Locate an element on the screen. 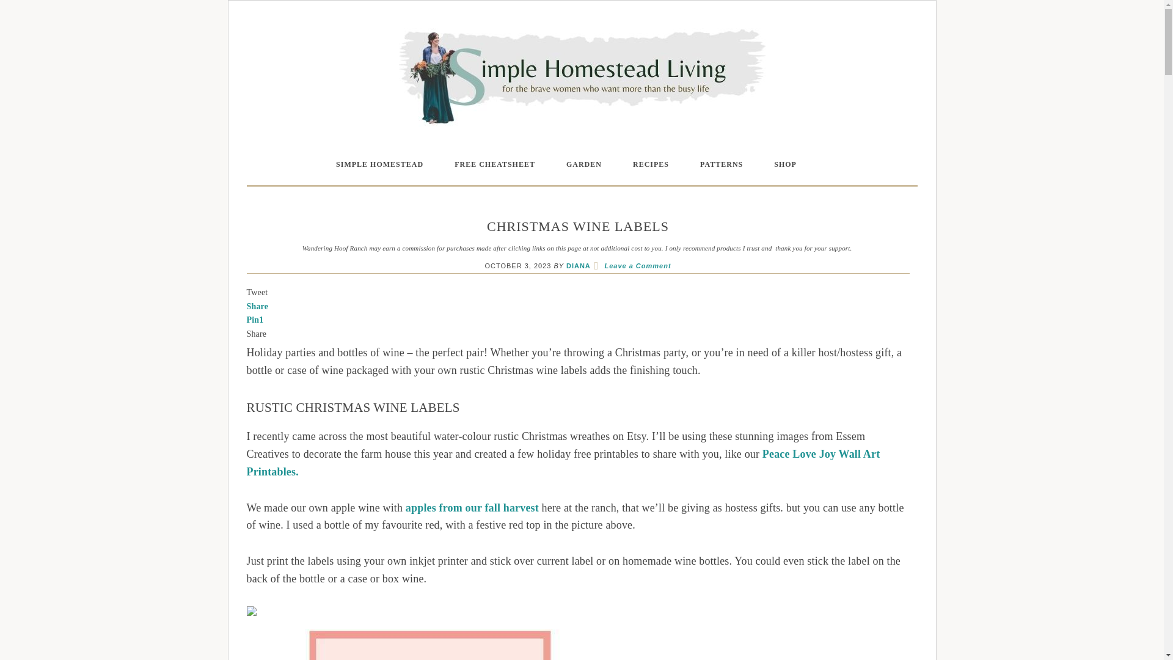 The image size is (1173, 660). PATTERNS is located at coordinates (721, 165).